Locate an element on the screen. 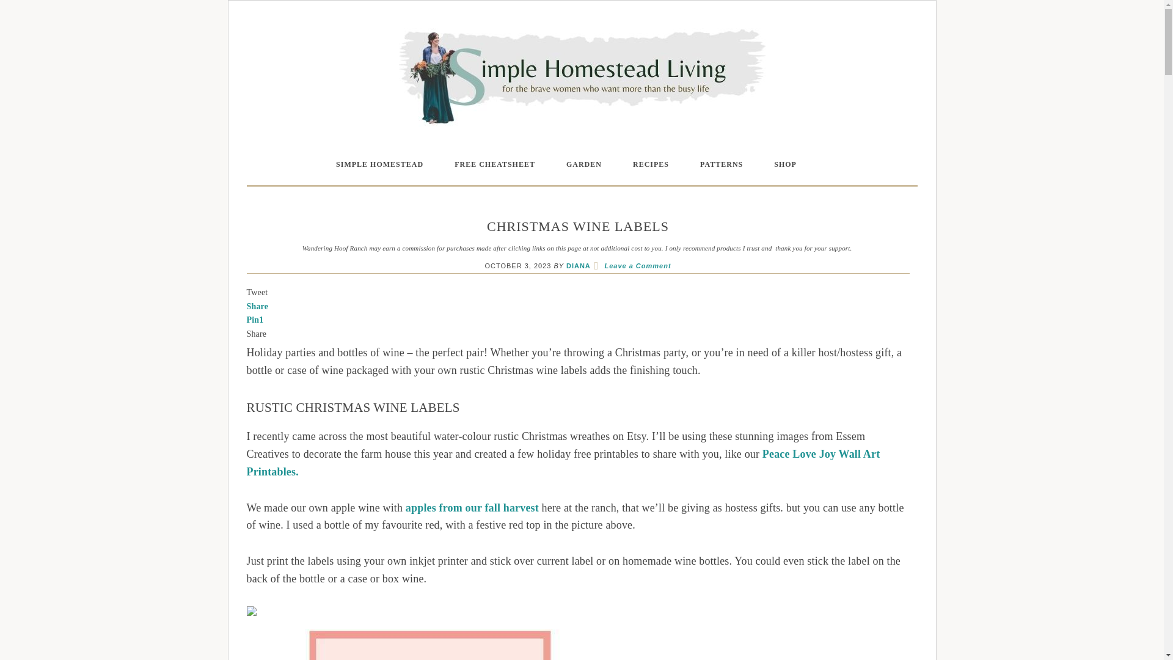 The image size is (1173, 660). PATTERNS is located at coordinates (721, 165).